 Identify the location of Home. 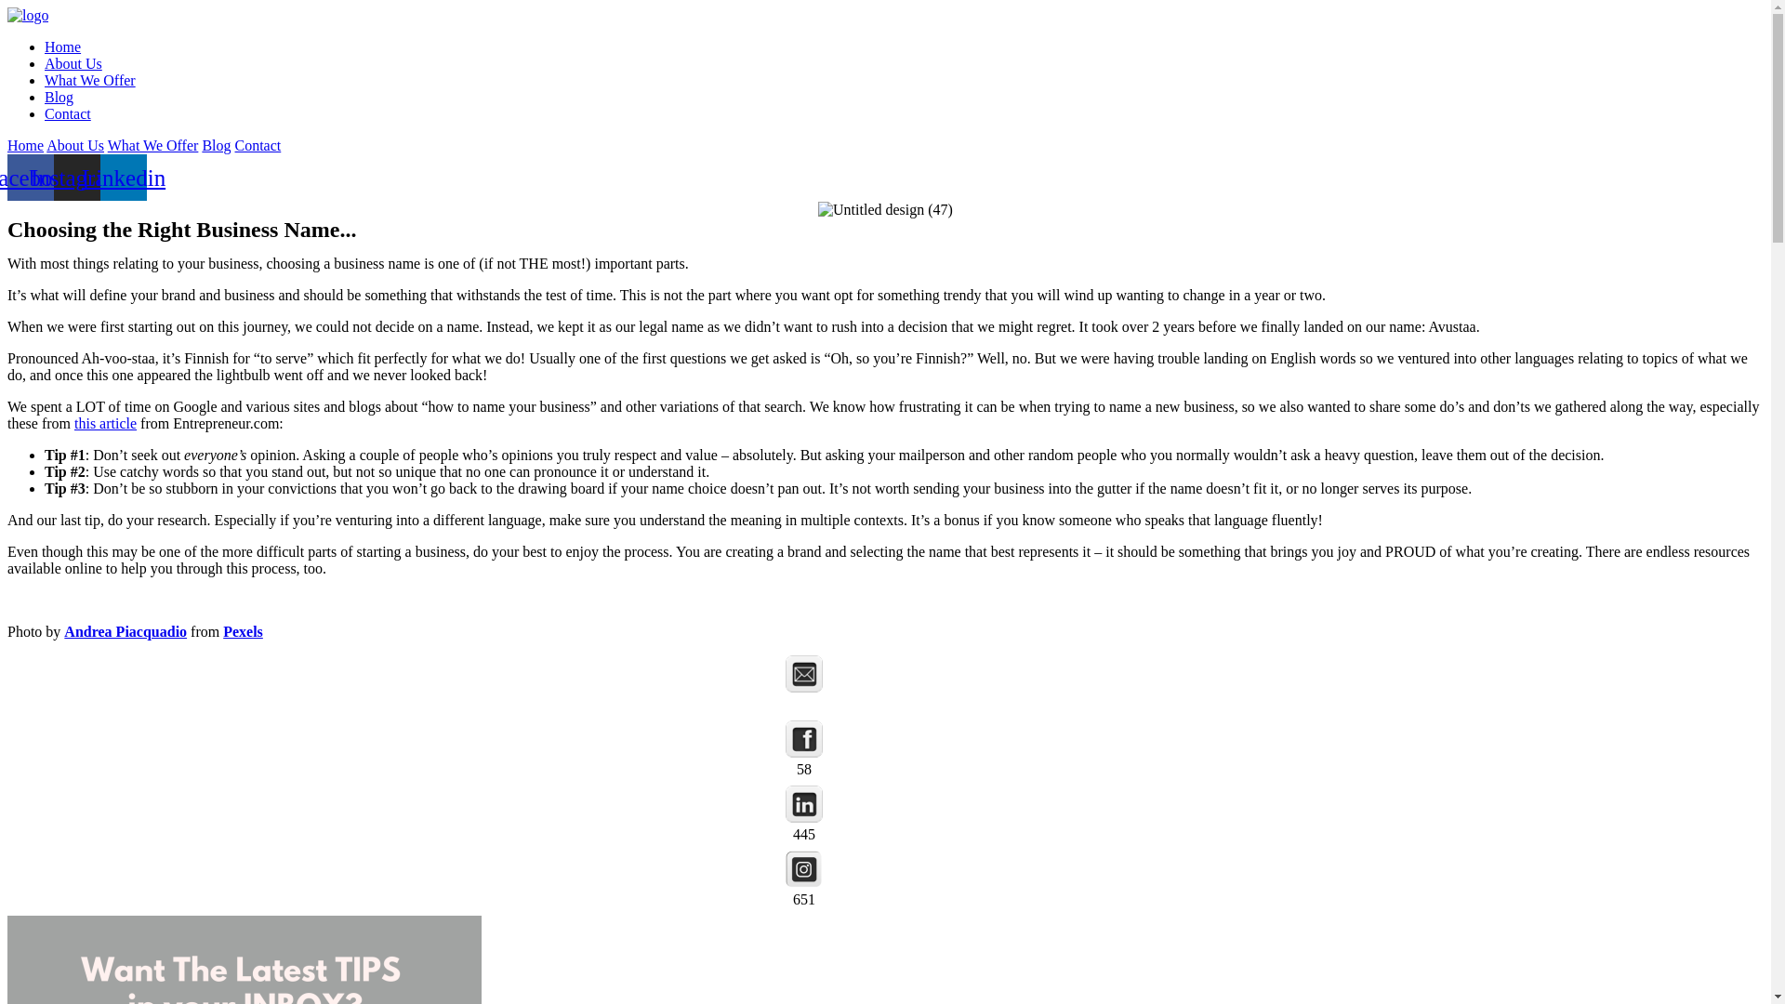
(63, 46).